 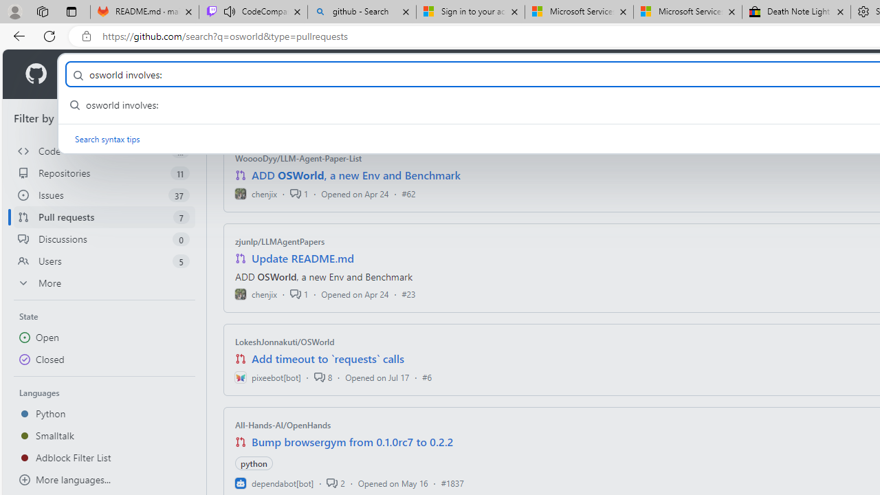 I want to click on Enterprise, so click(x=388, y=74).